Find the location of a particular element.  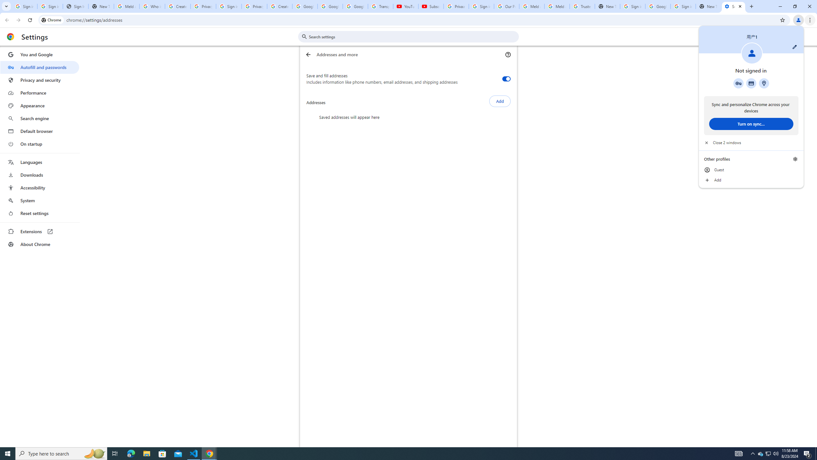

Subscriptions - YouTube is located at coordinates (431, 6).